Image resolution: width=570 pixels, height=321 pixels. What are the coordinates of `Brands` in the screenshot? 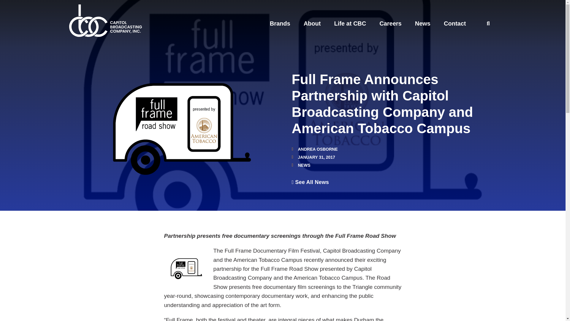 It's located at (280, 23).